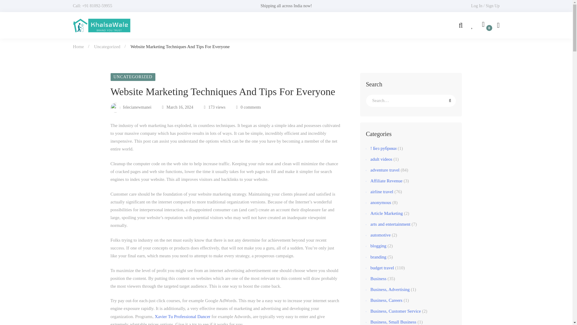 The height and width of the screenshot is (325, 577). I want to click on Search for:, so click(411, 101).